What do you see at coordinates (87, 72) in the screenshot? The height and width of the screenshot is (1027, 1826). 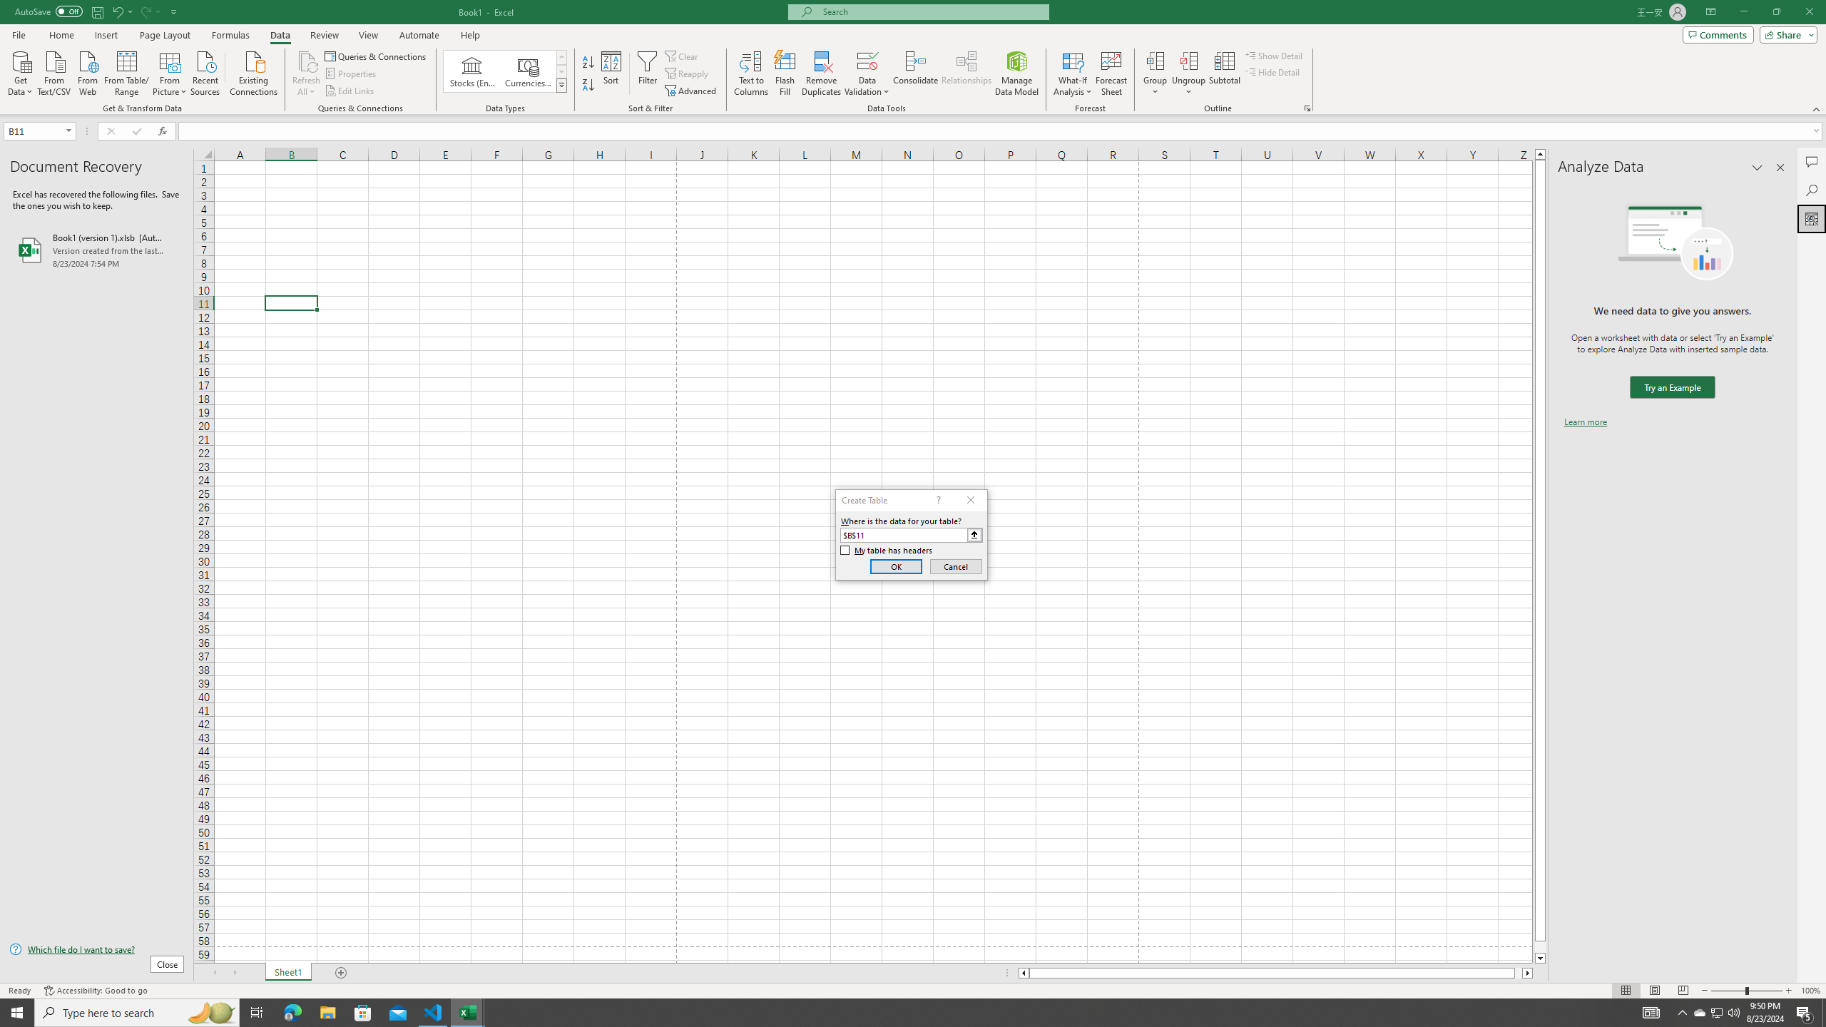 I see `From Web` at bounding box center [87, 72].